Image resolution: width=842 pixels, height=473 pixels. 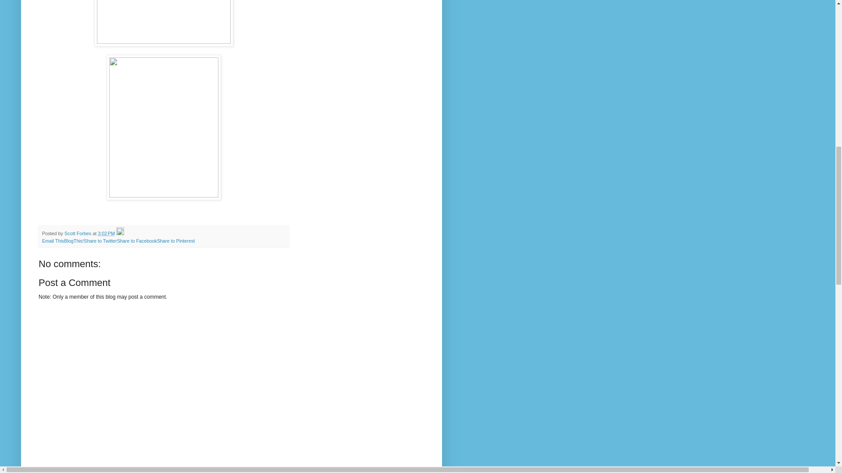 What do you see at coordinates (78, 233) in the screenshot?
I see `Scott Forbes` at bounding box center [78, 233].